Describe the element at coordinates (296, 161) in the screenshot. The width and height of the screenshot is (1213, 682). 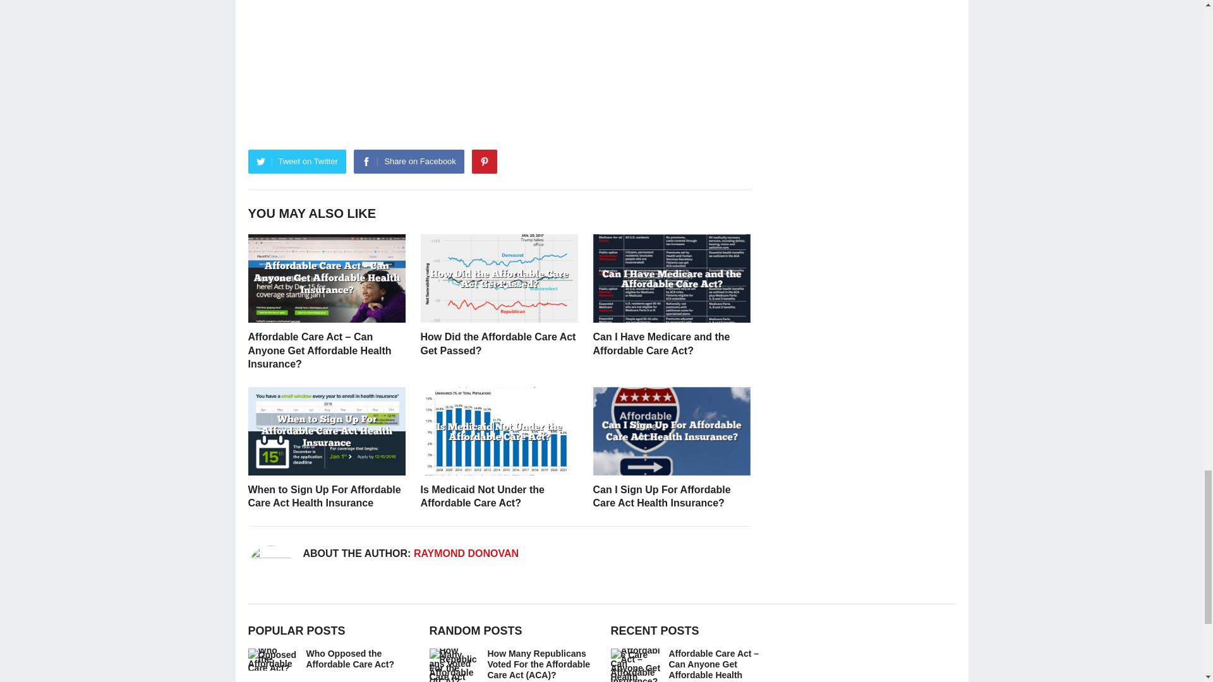
I see `Tweet on Twitter` at that location.